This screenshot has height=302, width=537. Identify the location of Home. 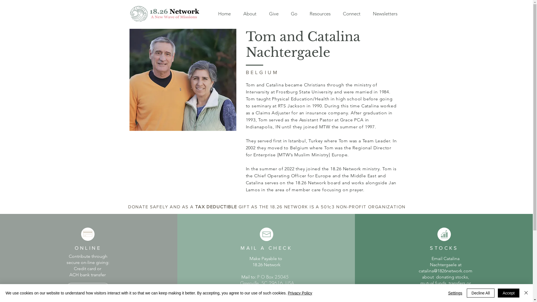
(225, 14).